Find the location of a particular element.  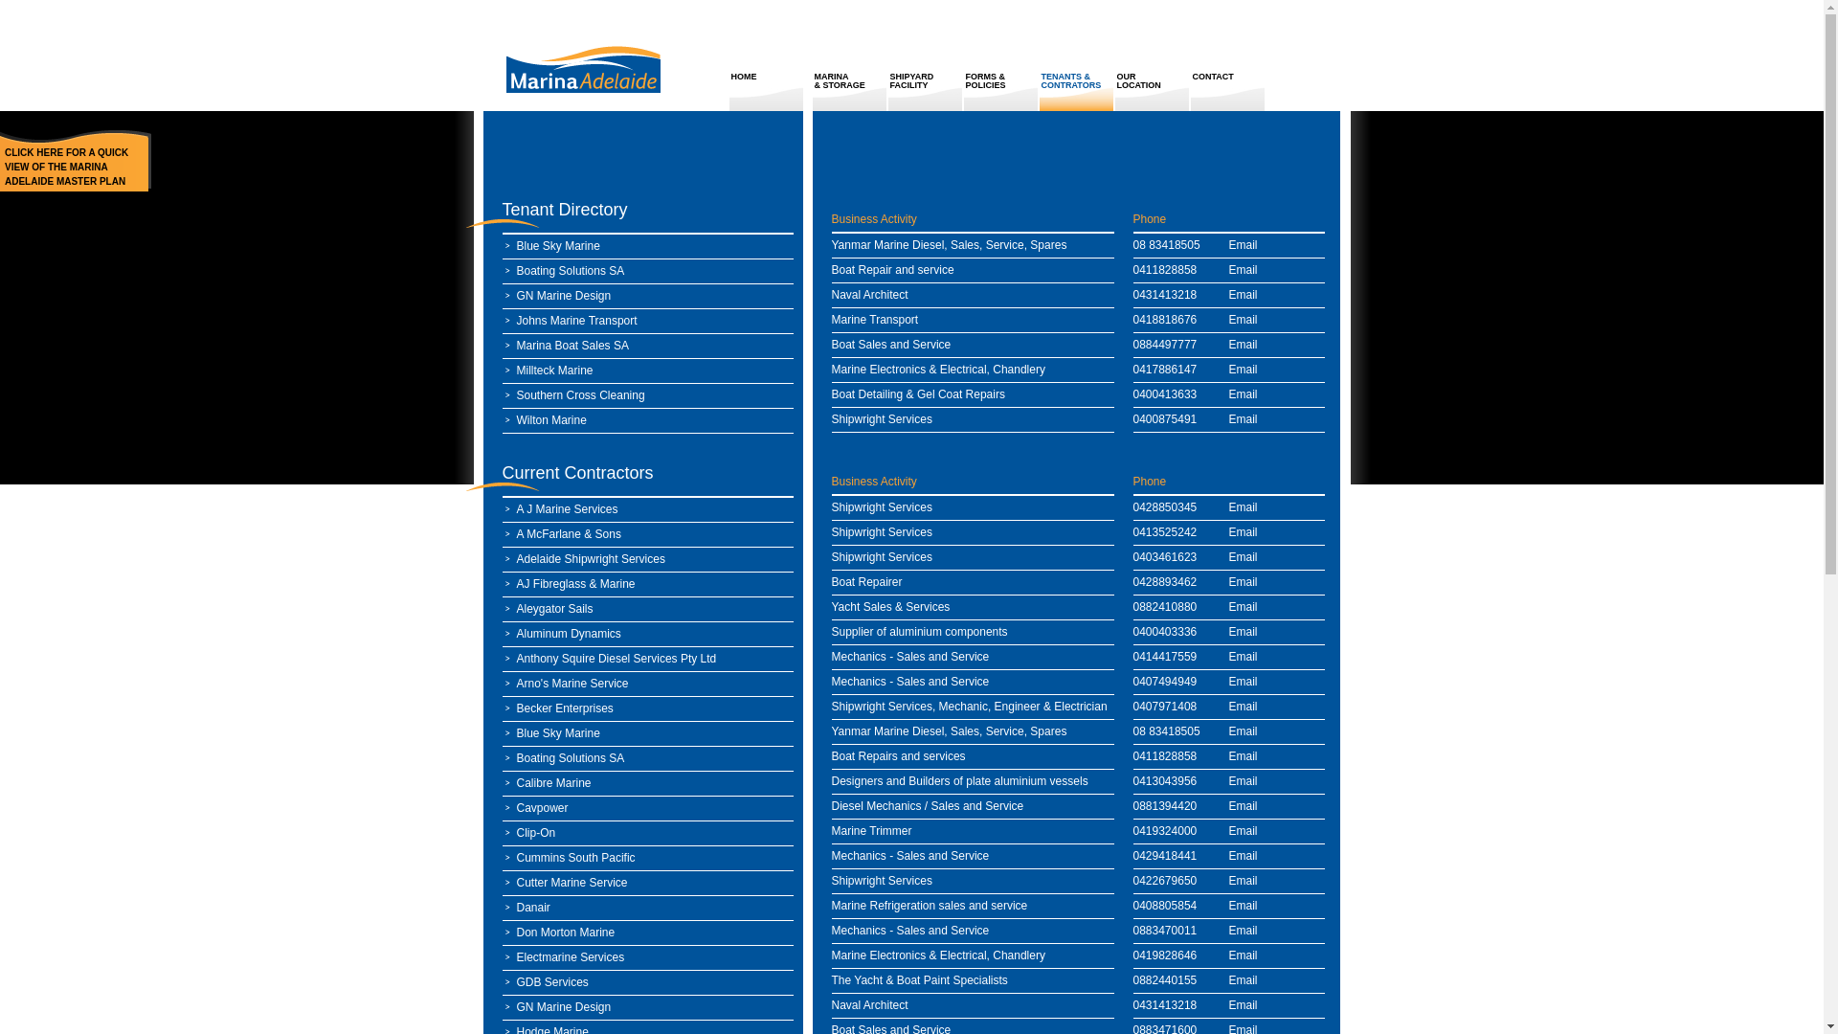

Email is located at coordinates (1244, 270).